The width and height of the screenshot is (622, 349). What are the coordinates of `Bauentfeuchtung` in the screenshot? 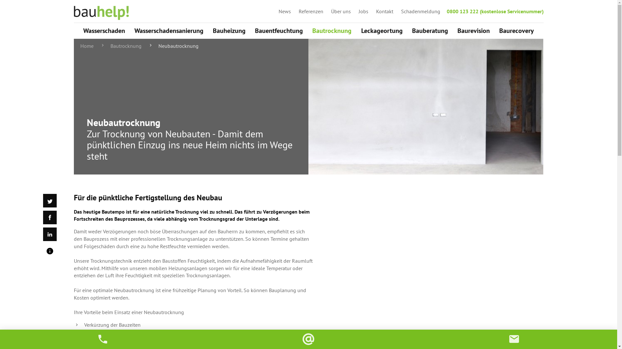 It's located at (279, 31).